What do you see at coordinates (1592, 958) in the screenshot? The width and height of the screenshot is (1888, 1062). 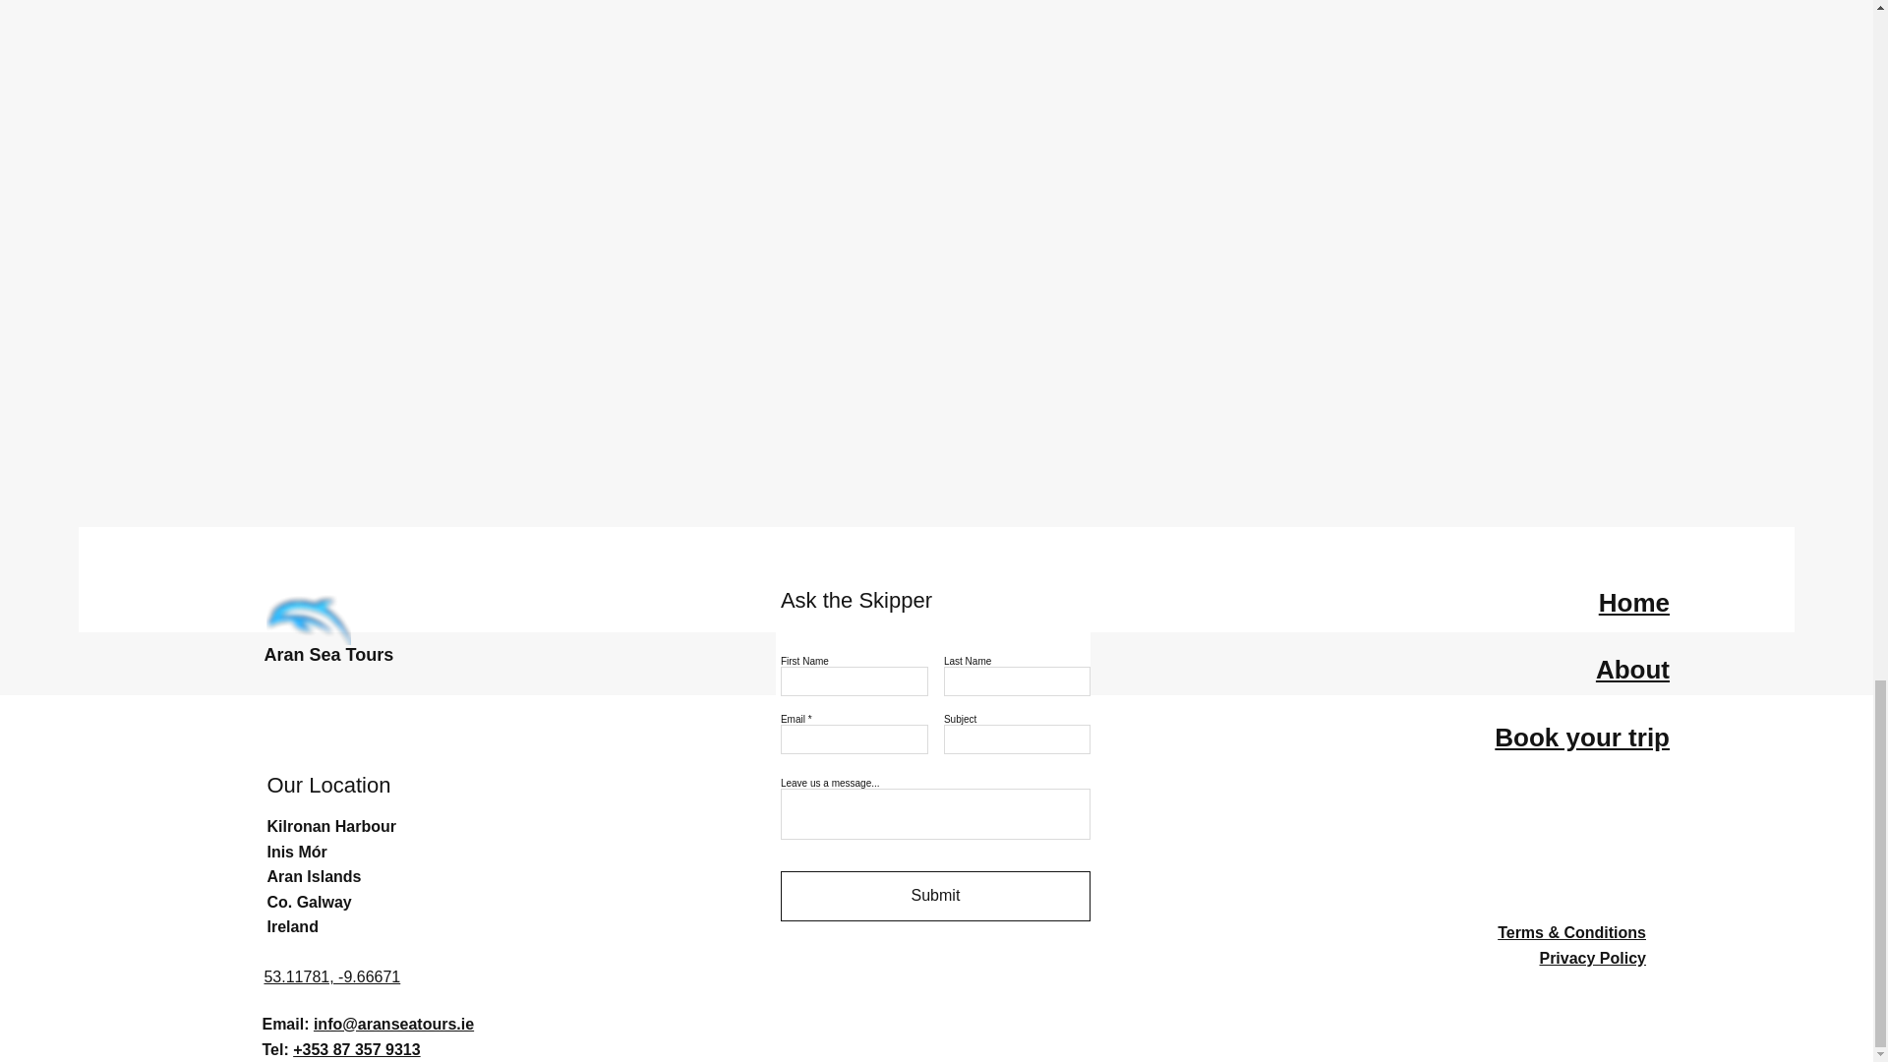 I see `Privacy Policy` at bounding box center [1592, 958].